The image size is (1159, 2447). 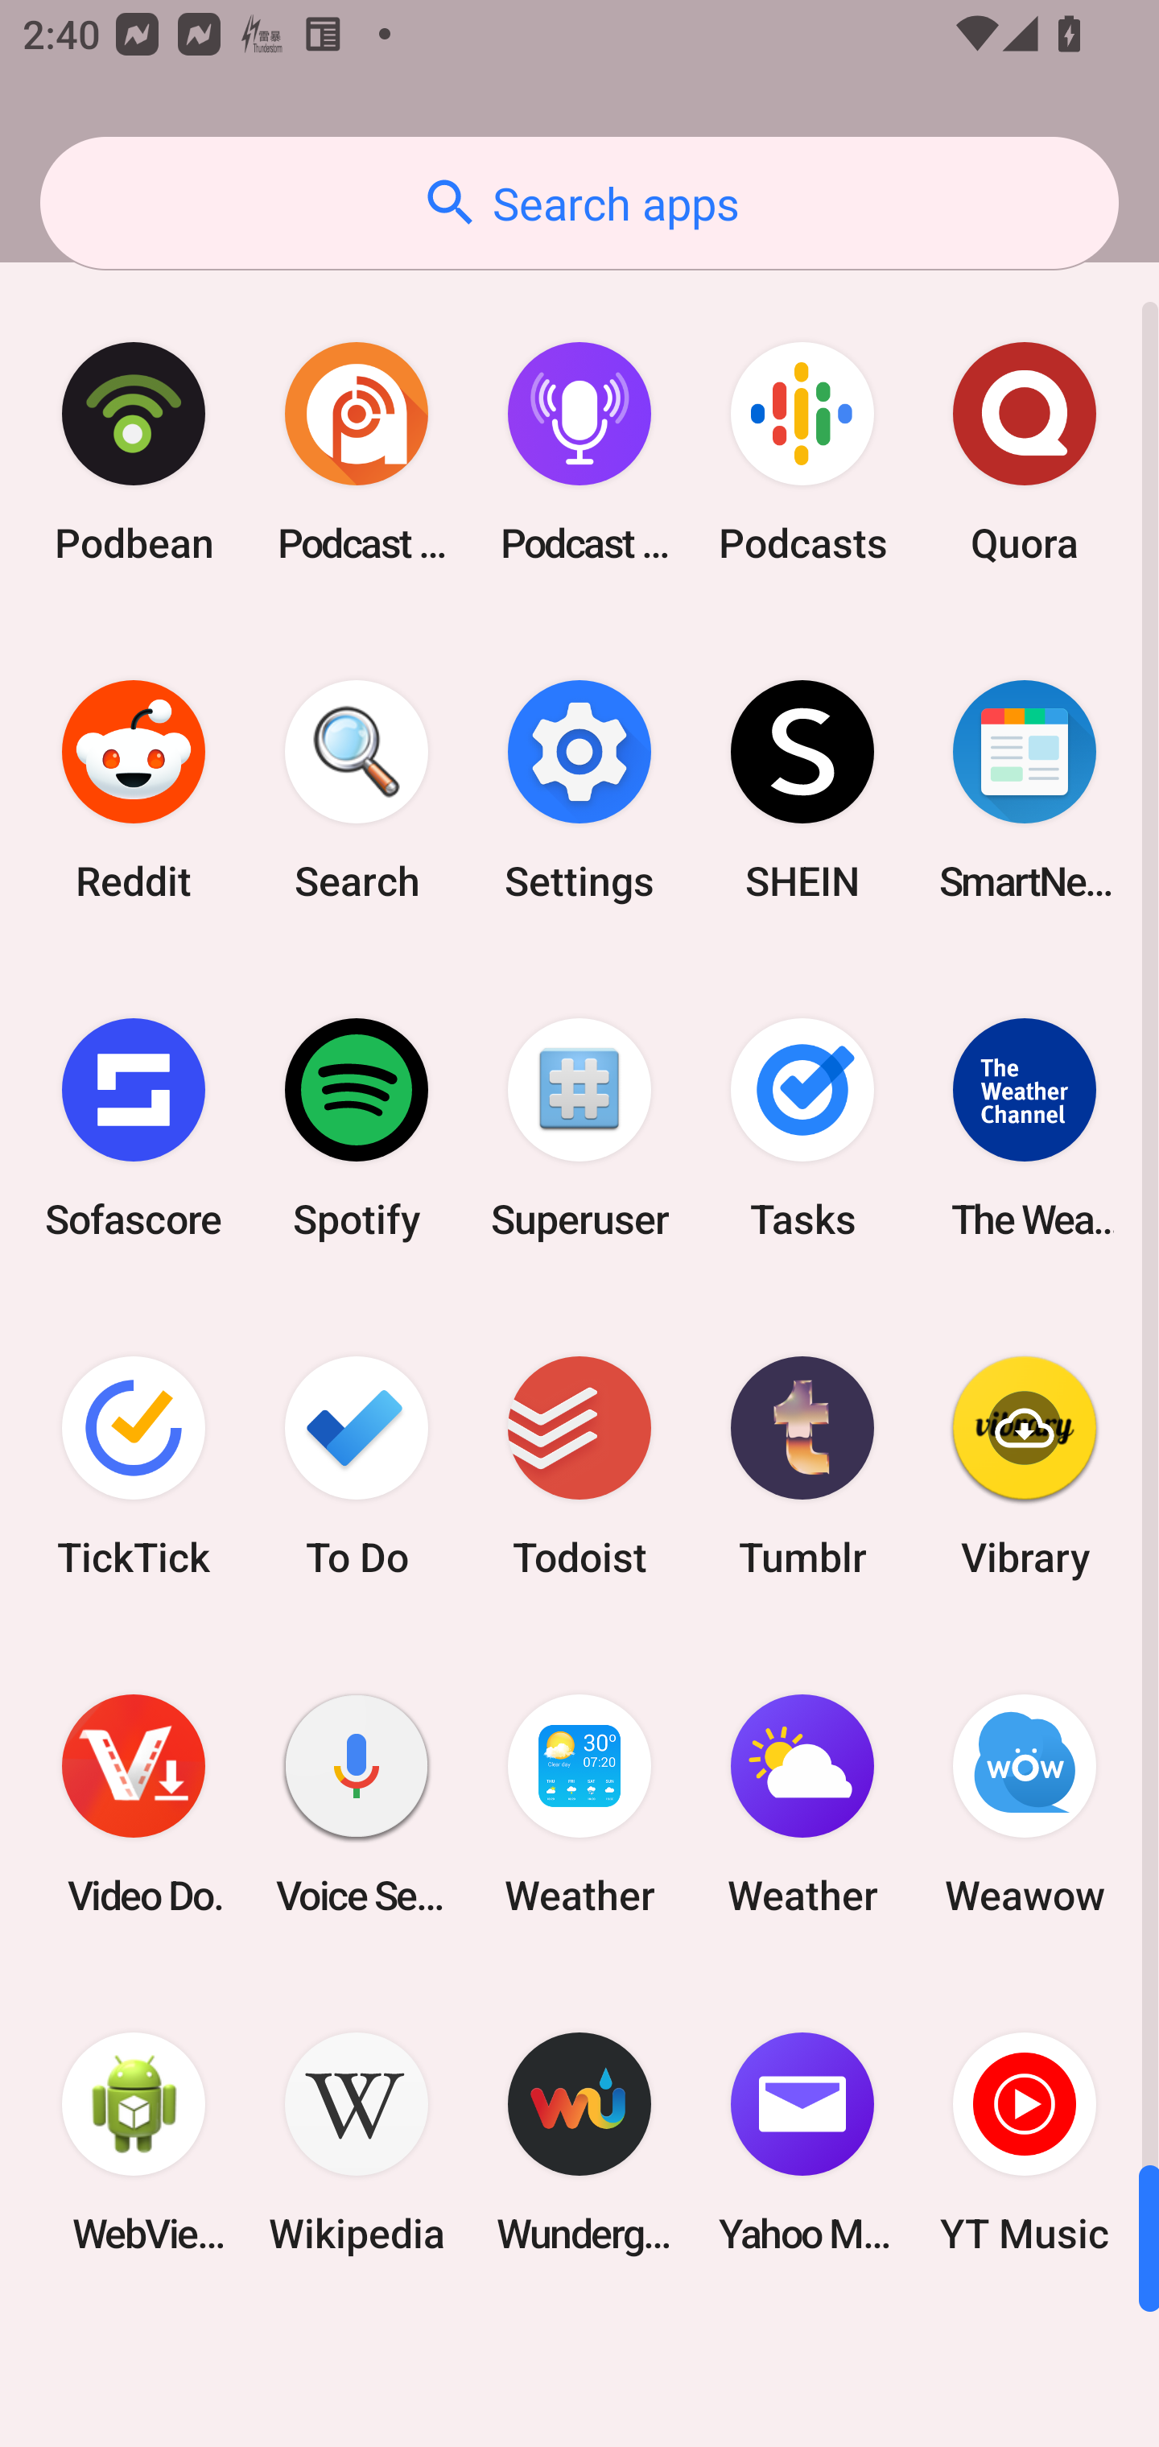 I want to click on Voice Search, so click(x=357, y=1805).